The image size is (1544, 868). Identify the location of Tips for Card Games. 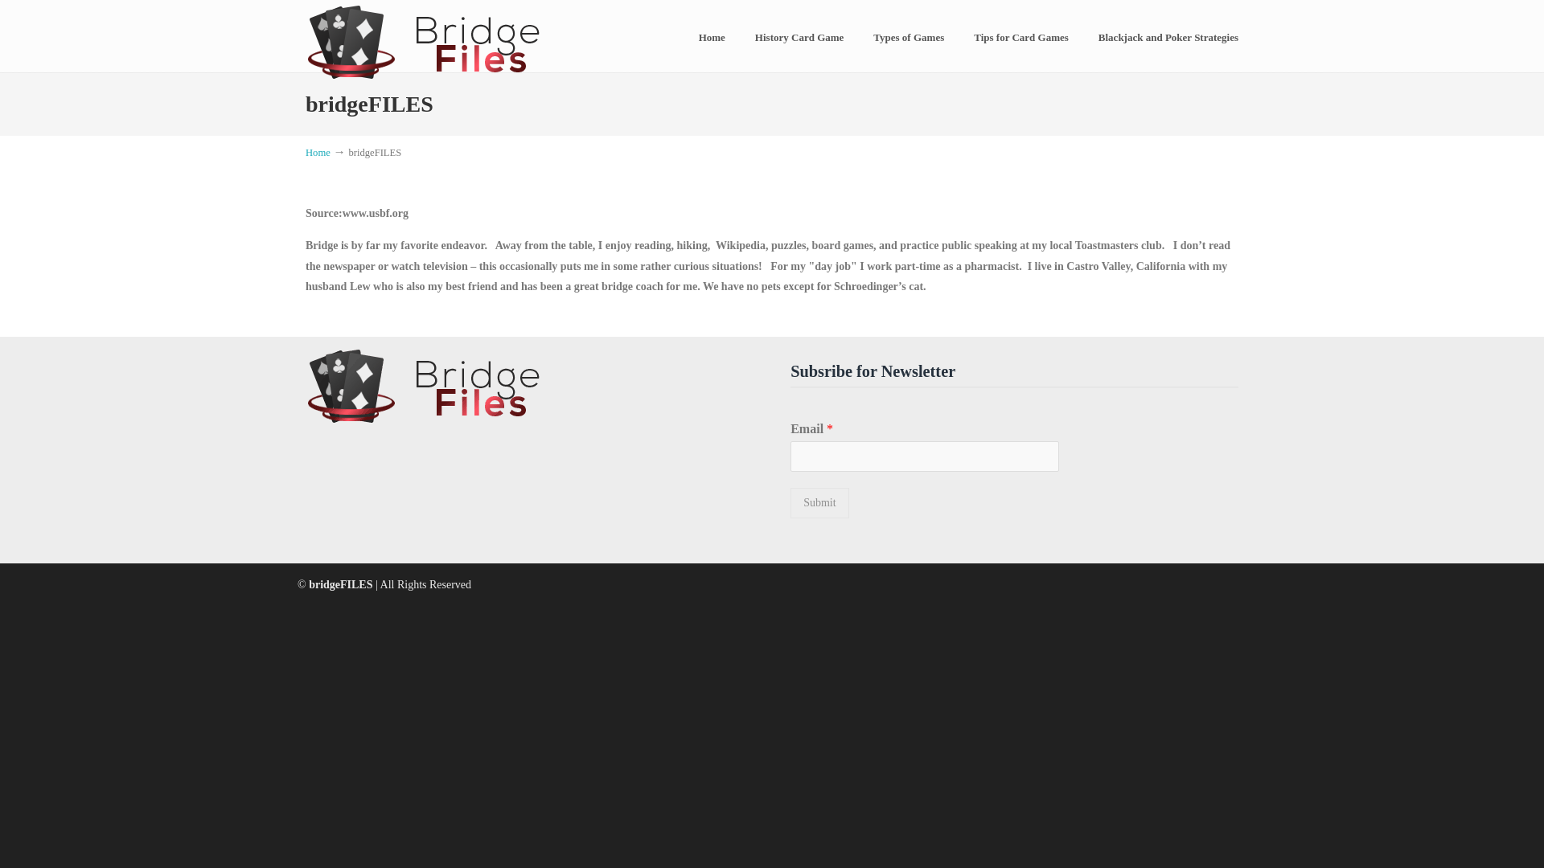
(1021, 37).